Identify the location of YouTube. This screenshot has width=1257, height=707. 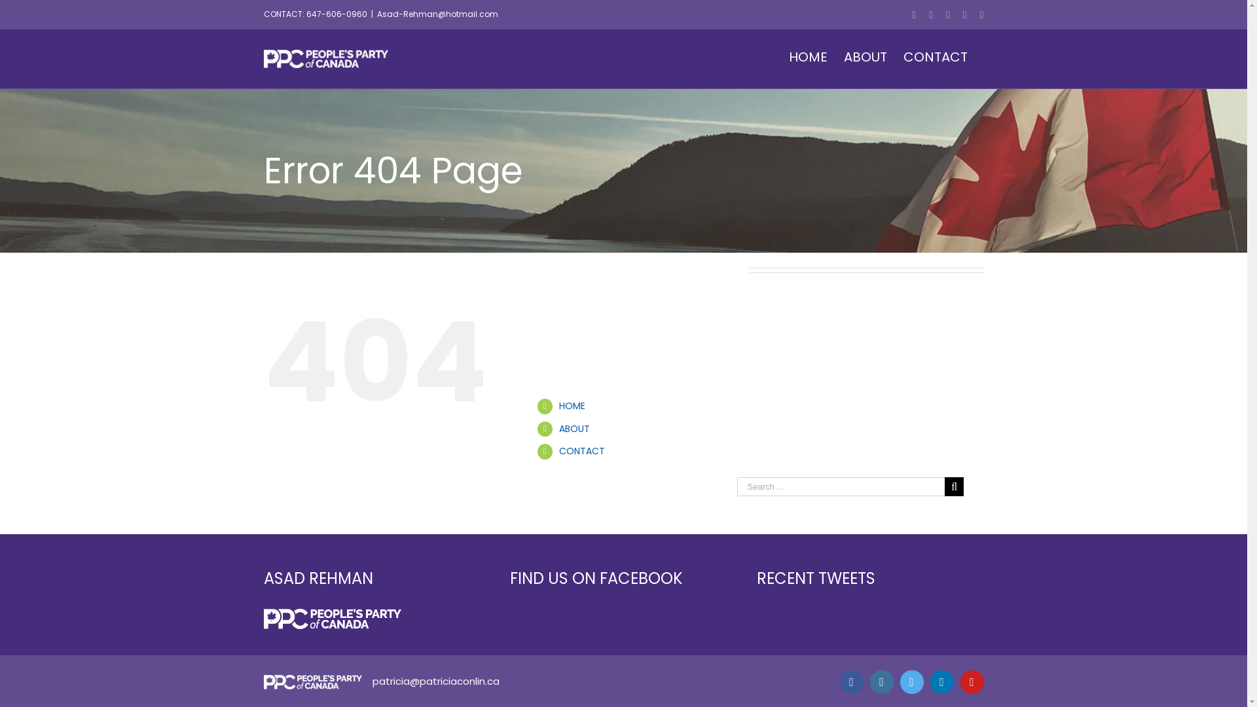
(982, 14).